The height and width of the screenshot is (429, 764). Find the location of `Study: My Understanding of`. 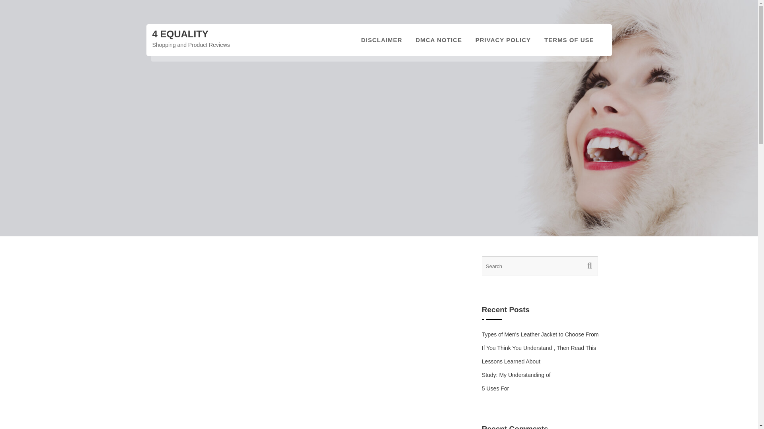

Study: My Understanding of is located at coordinates (516, 375).